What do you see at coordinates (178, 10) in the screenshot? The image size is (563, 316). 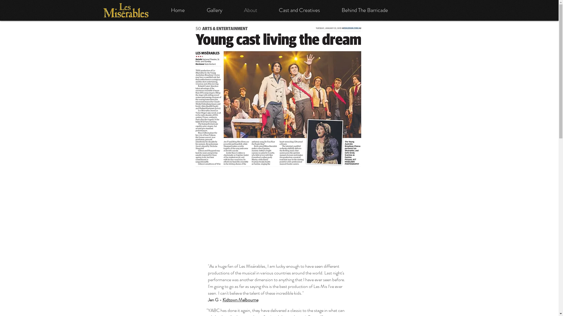 I see `Home` at bounding box center [178, 10].